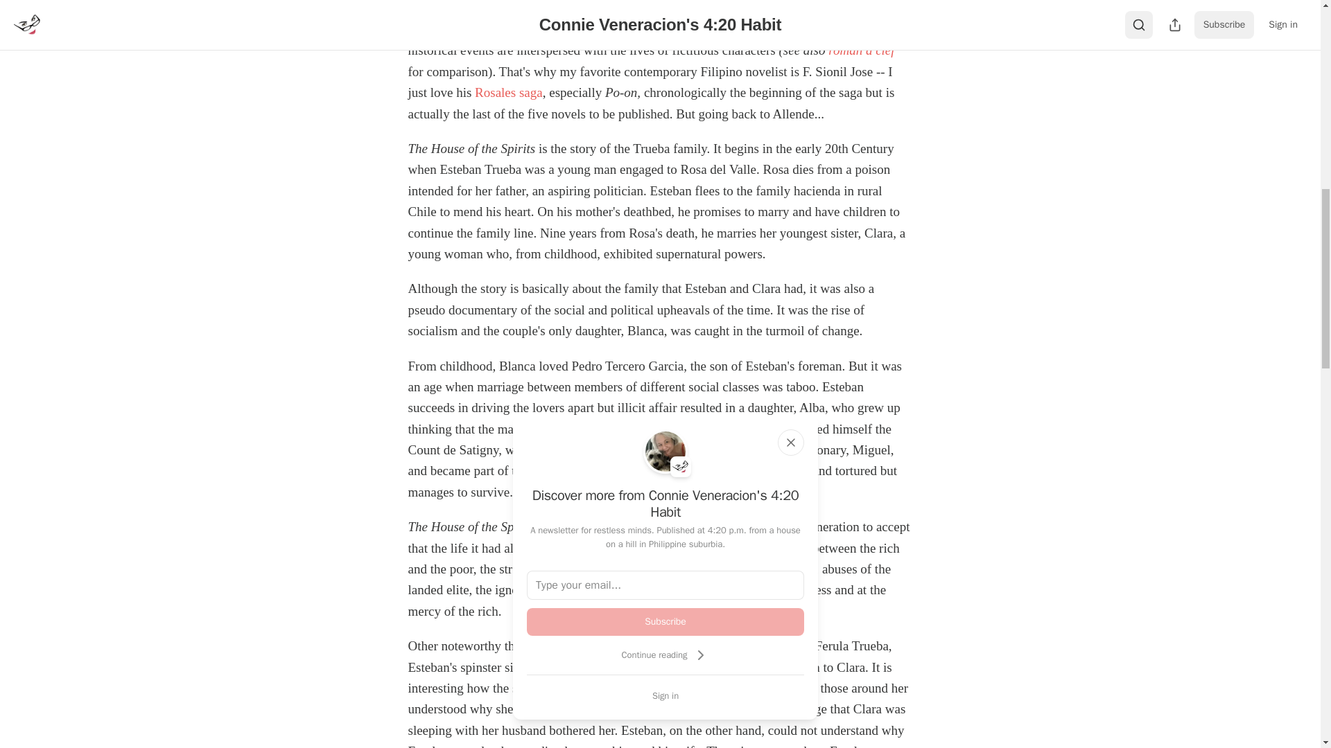 The height and width of the screenshot is (748, 1331). Describe the element at coordinates (665, 695) in the screenshot. I see `Sign in` at that location.